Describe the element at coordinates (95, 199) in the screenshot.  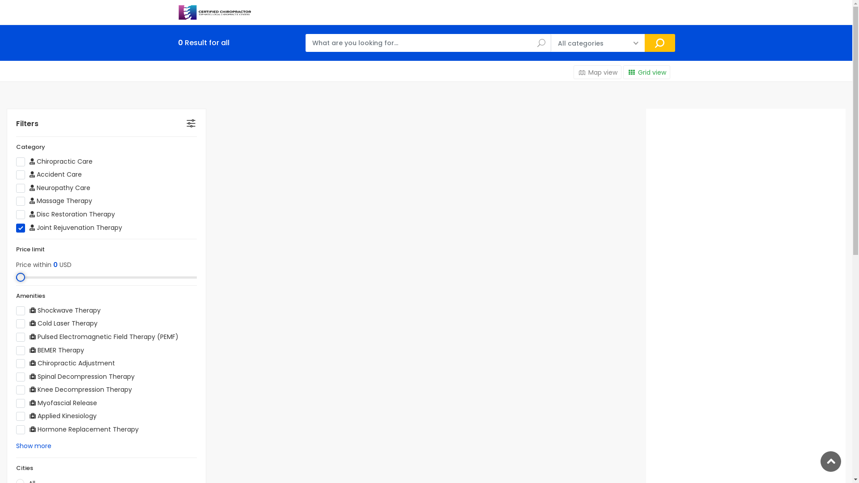
I see `massage-therapy` at that location.